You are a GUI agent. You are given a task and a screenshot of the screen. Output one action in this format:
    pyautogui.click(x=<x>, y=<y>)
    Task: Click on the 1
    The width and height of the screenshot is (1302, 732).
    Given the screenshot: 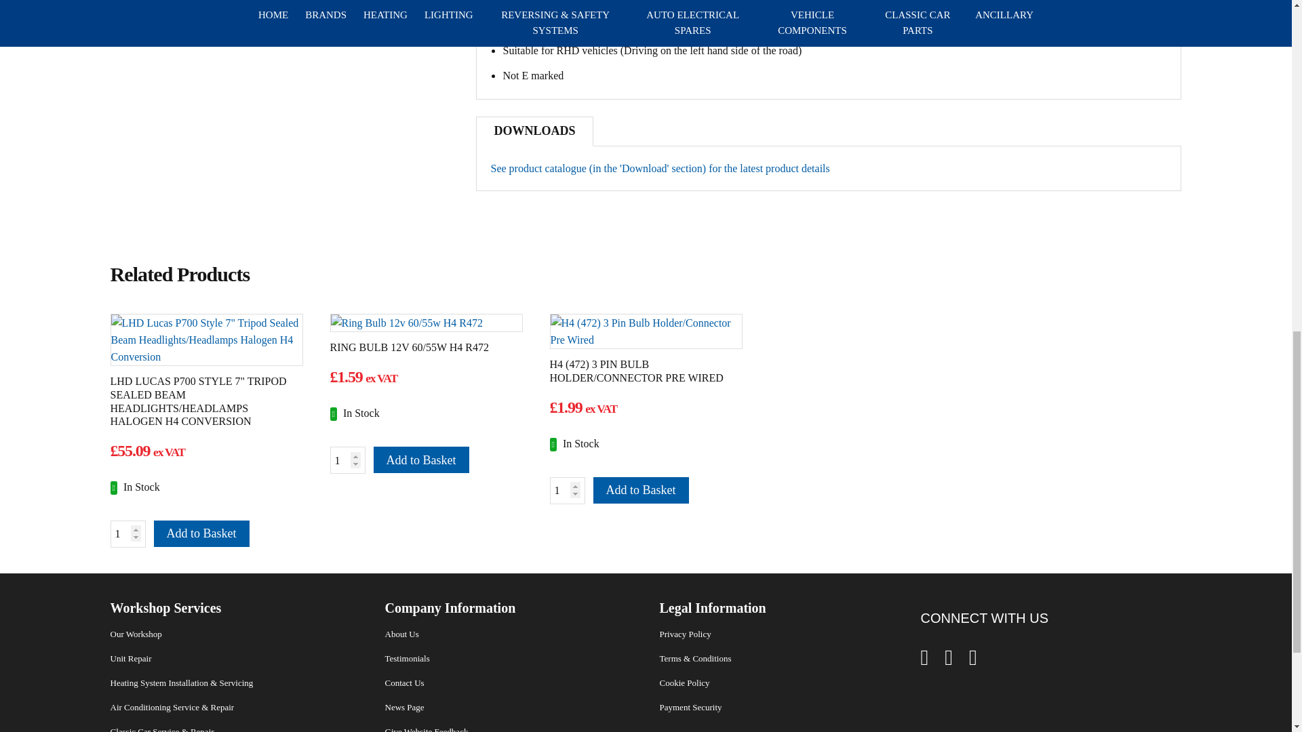 What is the action you would take?
    pyautogui.click(x=127, y=533)
    